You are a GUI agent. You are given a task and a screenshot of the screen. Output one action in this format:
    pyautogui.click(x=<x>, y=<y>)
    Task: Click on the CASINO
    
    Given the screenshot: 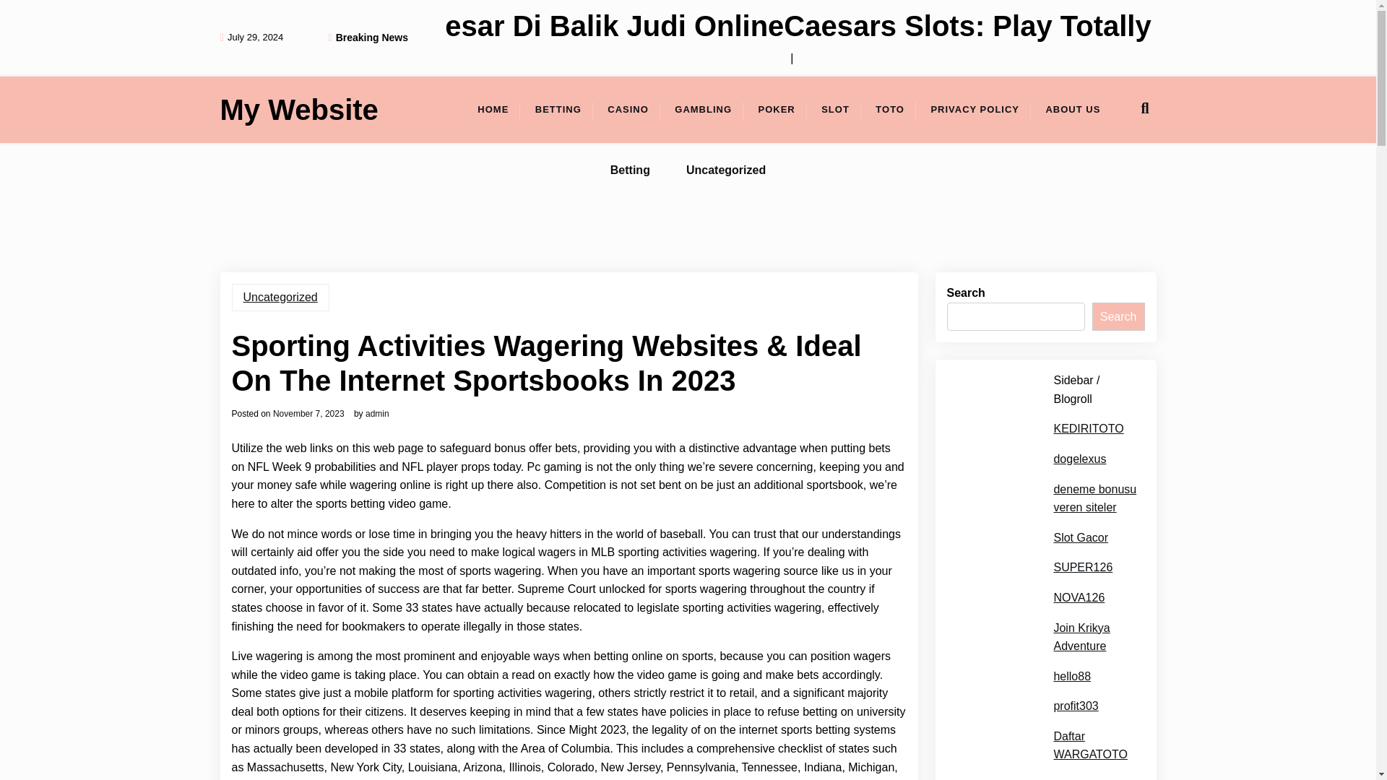 What is the action you would take?
    pyautogui.click(x=628, y=110)
    